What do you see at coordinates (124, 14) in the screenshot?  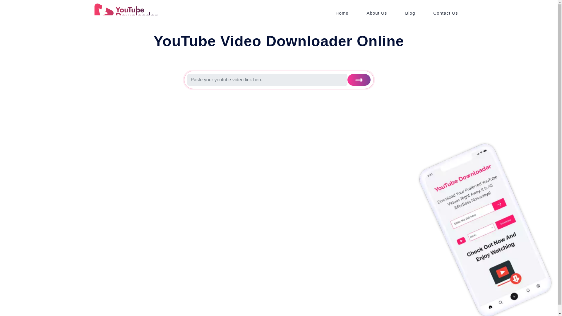 I see `YouTube Downloader` at bounding box center [124, 14].